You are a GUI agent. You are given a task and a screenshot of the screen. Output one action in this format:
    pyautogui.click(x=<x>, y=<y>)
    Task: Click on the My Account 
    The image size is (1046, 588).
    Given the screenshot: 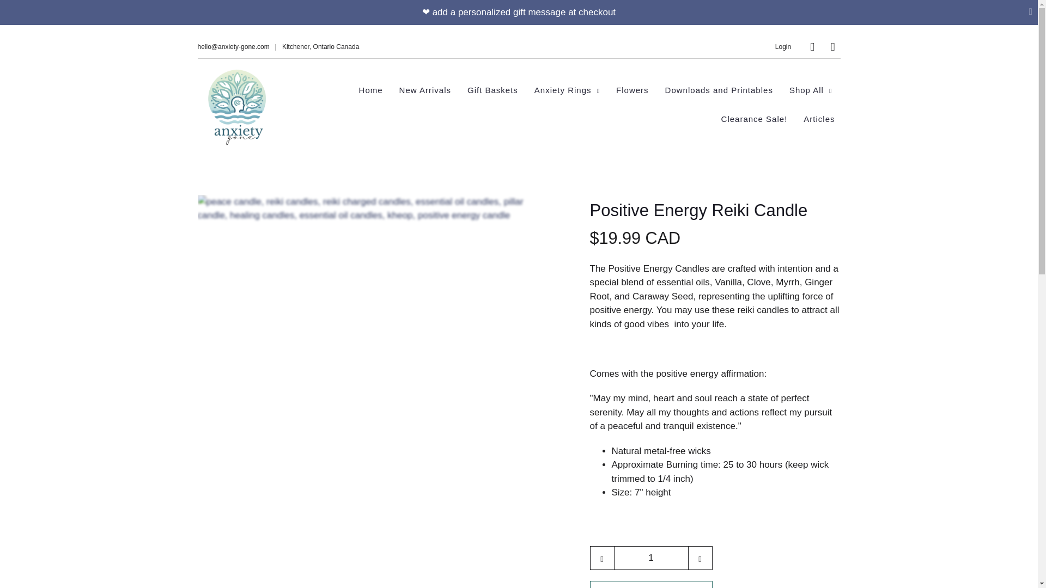 What is the action you would take?
    pyautogui.click(x=782, y=46)
    